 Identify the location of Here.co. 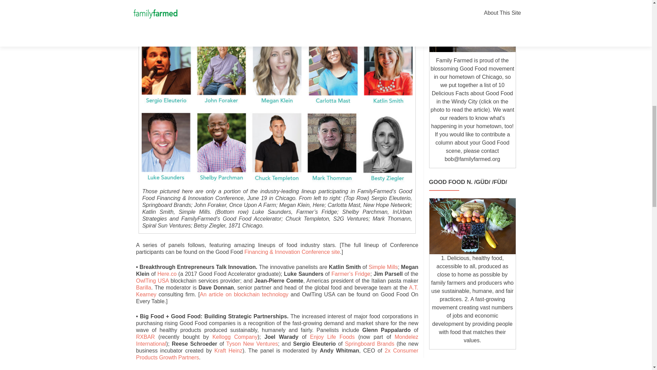
(167, 273).